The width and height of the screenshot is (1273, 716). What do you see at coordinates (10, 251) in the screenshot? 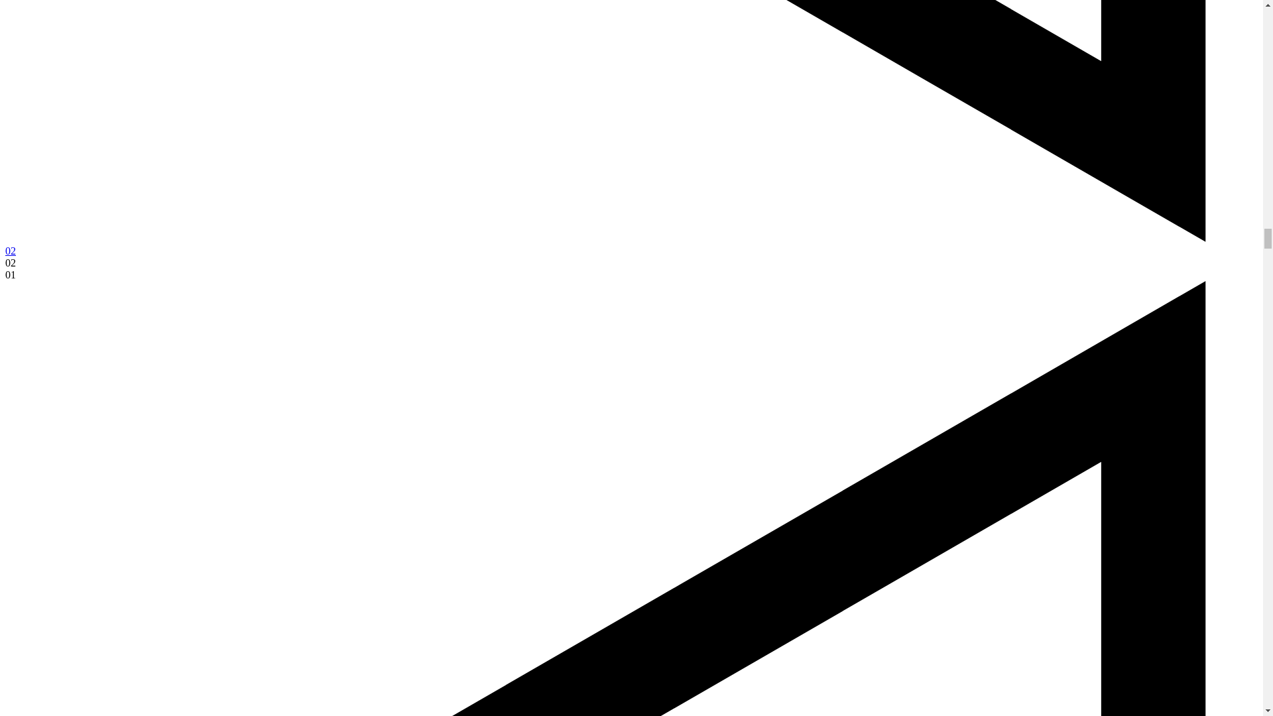
I see `02` at bounding box center [10, 251].